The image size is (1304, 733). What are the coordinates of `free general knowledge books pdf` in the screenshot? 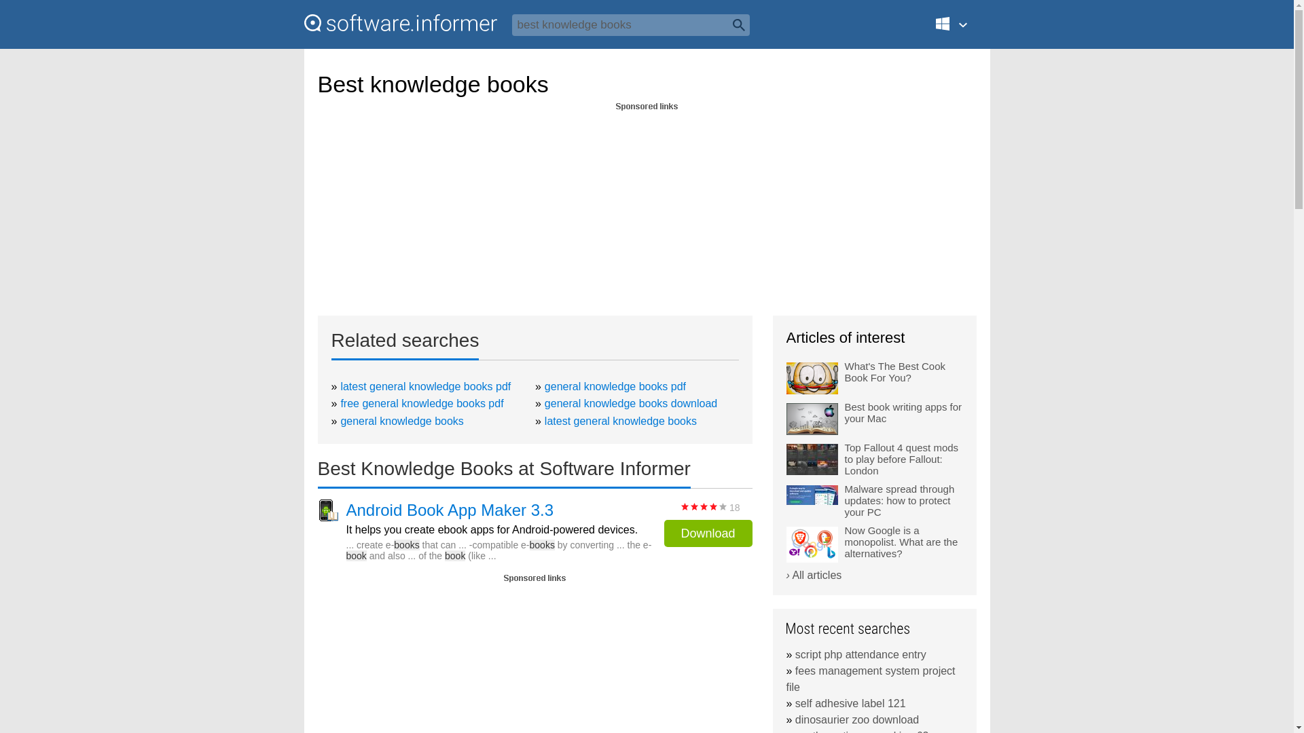 It's located at (422, 403).